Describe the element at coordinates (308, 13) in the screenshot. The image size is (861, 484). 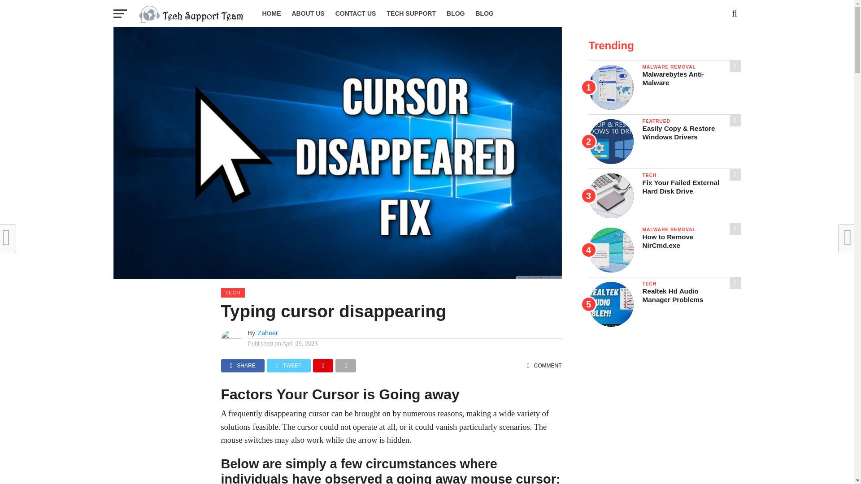
I see `ABOUT US` at that location.